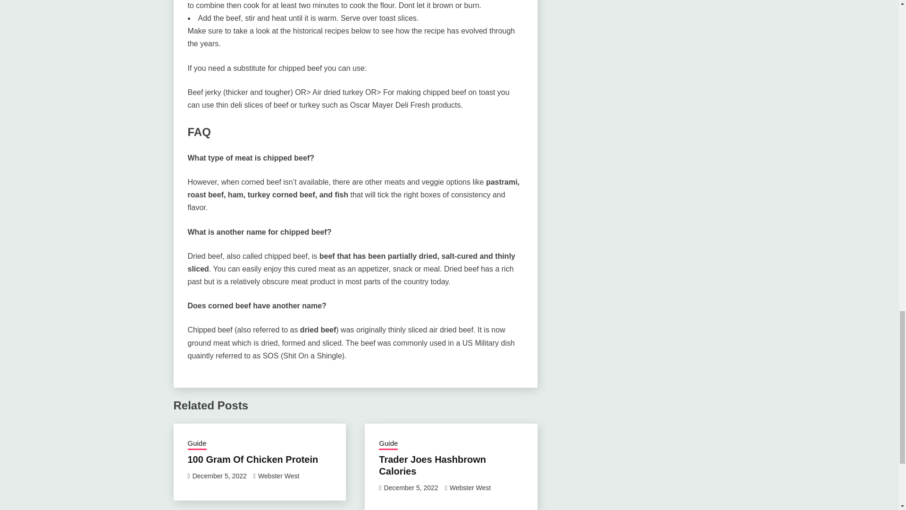  I want to click on December 5, 2022, so click(411, 487).